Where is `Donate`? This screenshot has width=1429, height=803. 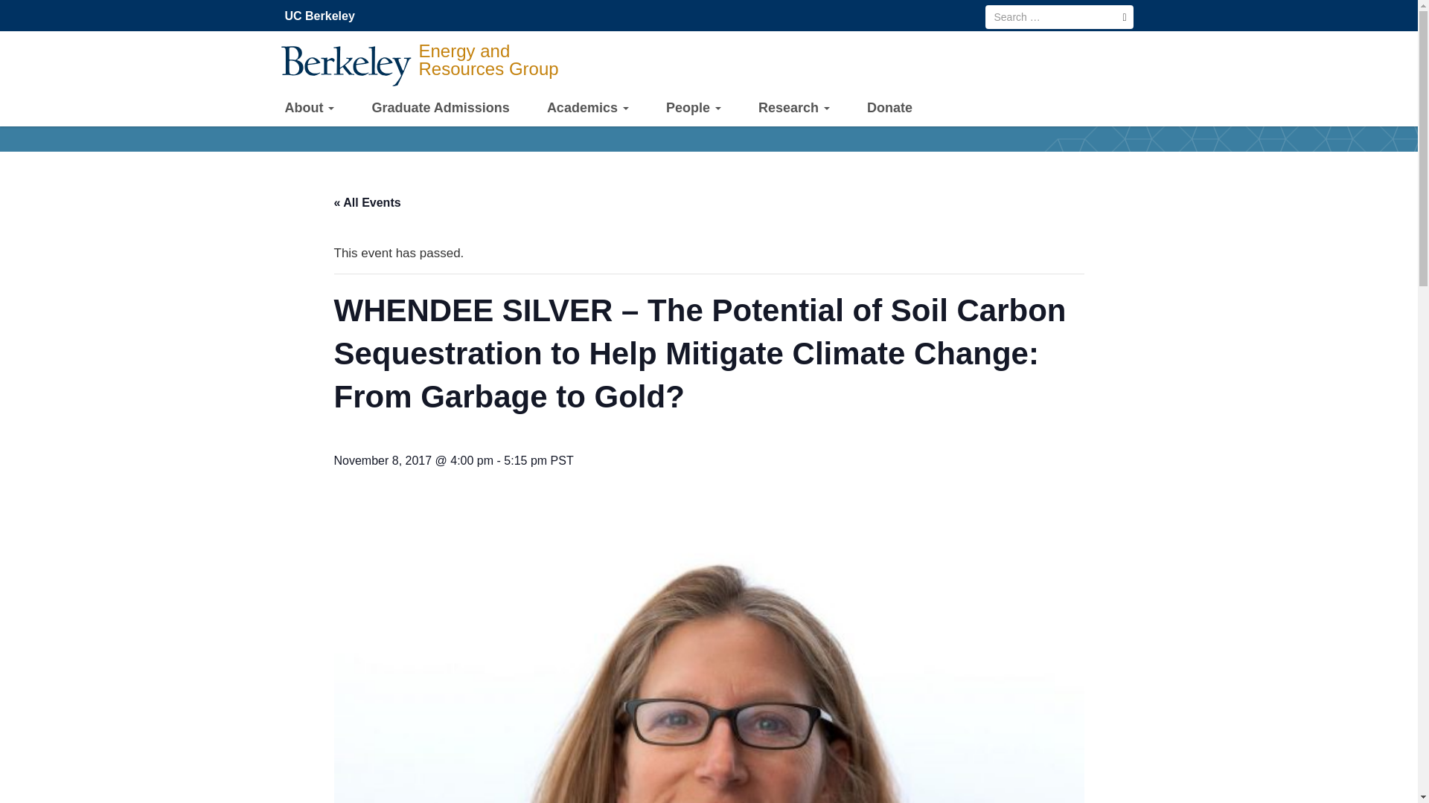
Donate is located at coordinates (890, 109).